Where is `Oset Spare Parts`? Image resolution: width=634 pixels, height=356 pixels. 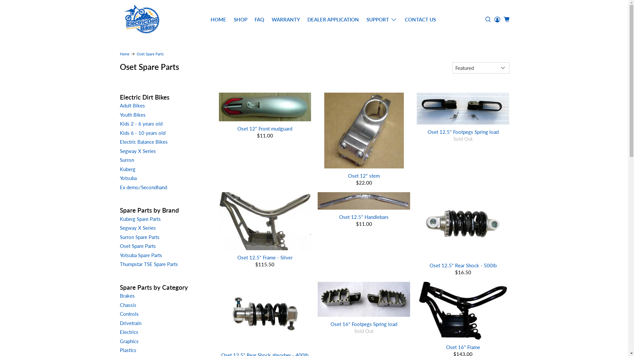
Oset Spare Parts is located at coordinates (150, 54).